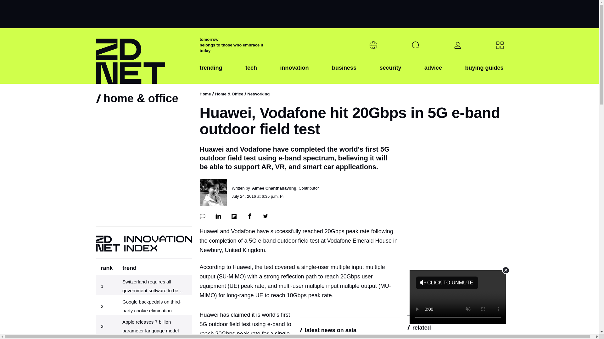 The height and width of the screenshot is (339, 604). I want to click on 3rd party ad content, so click(299, 14).